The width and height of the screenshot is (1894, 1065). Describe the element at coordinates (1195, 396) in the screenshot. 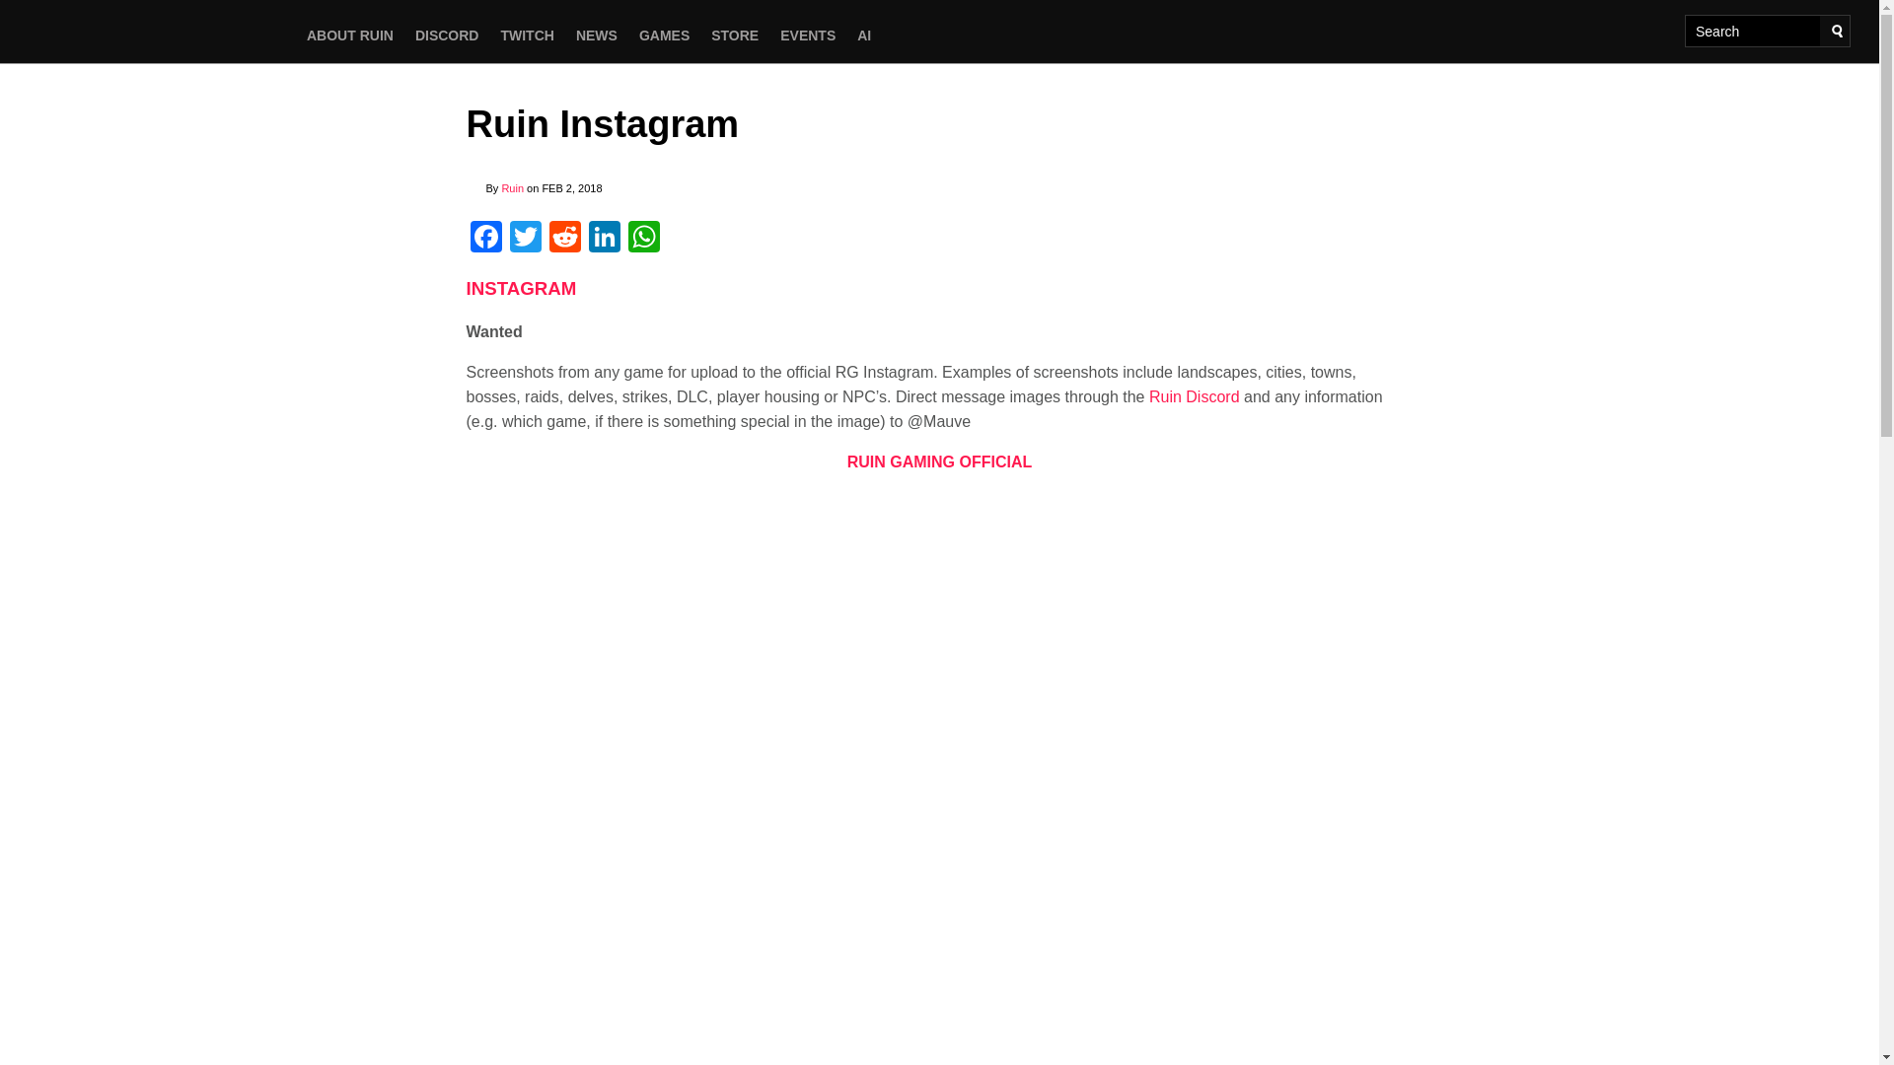

I see `Ruin Discord` at that location.